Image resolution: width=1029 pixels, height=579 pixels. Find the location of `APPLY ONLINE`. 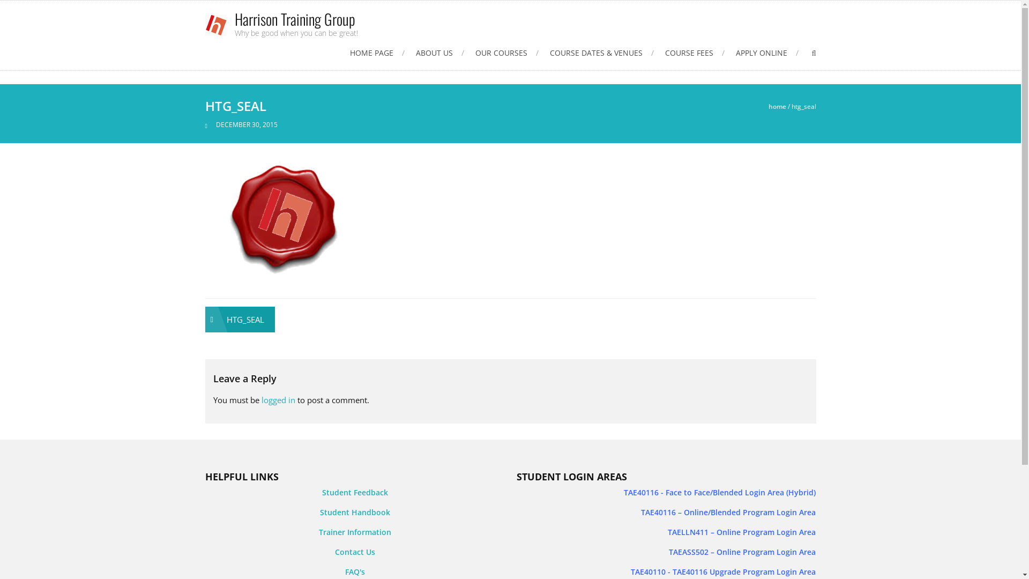

APPLY ONLINE is located at coordinates (767, 53).